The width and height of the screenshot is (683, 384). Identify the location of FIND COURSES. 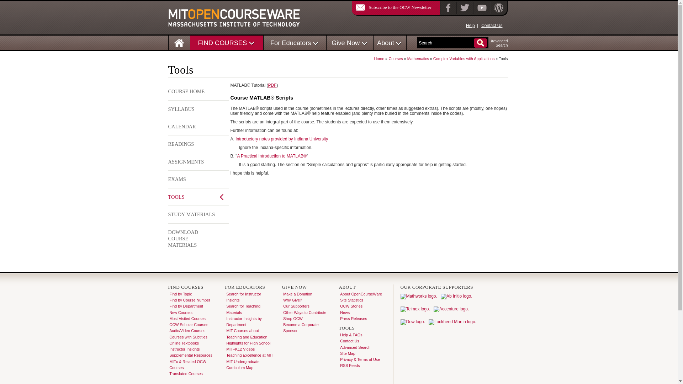
(222, 43).